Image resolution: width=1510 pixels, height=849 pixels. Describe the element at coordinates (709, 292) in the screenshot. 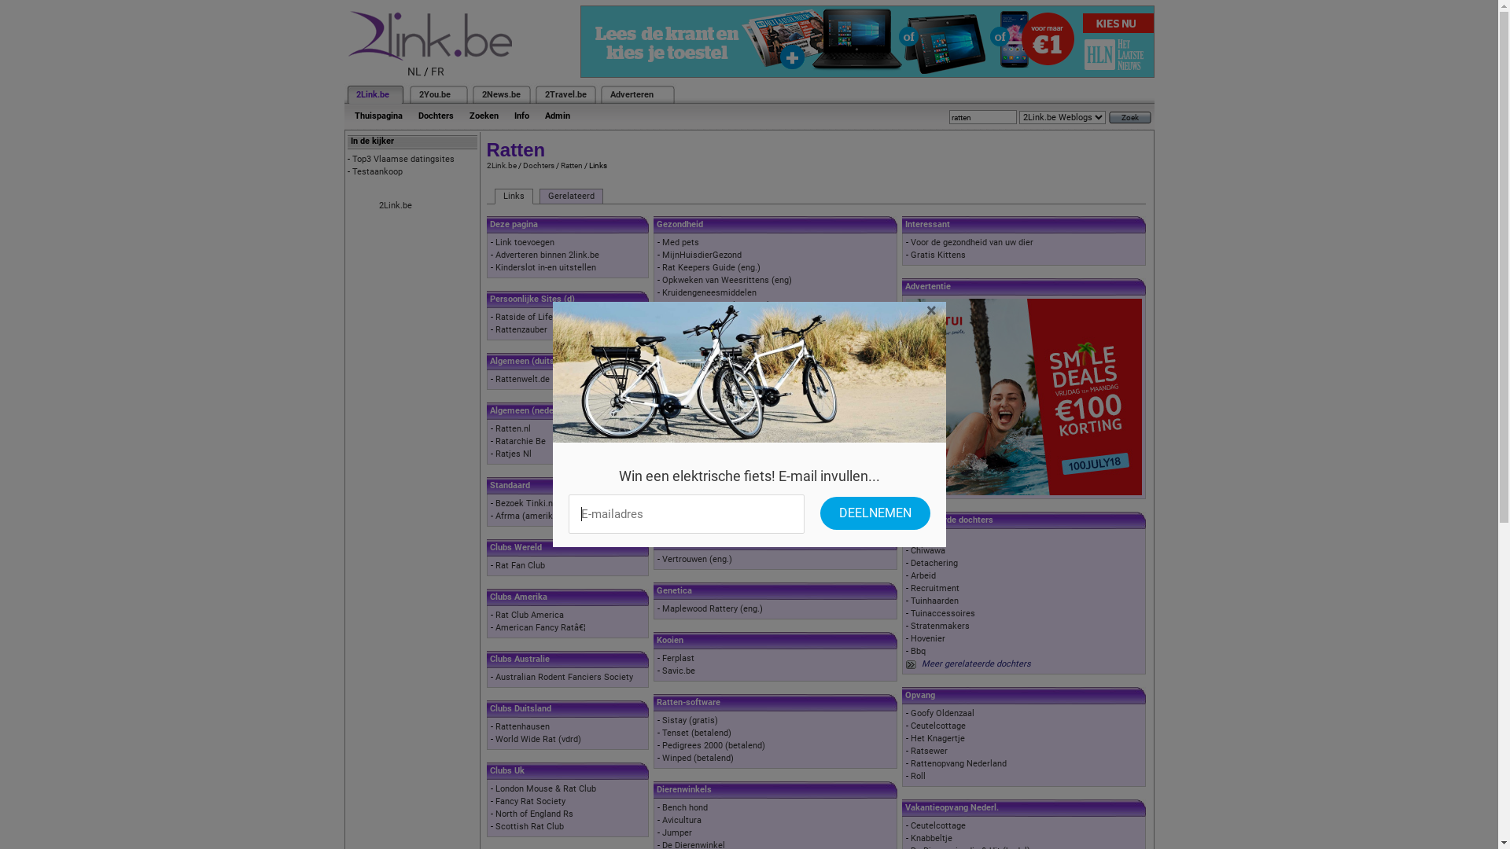

I see `Kruidengeneesmiddelen` at that location.